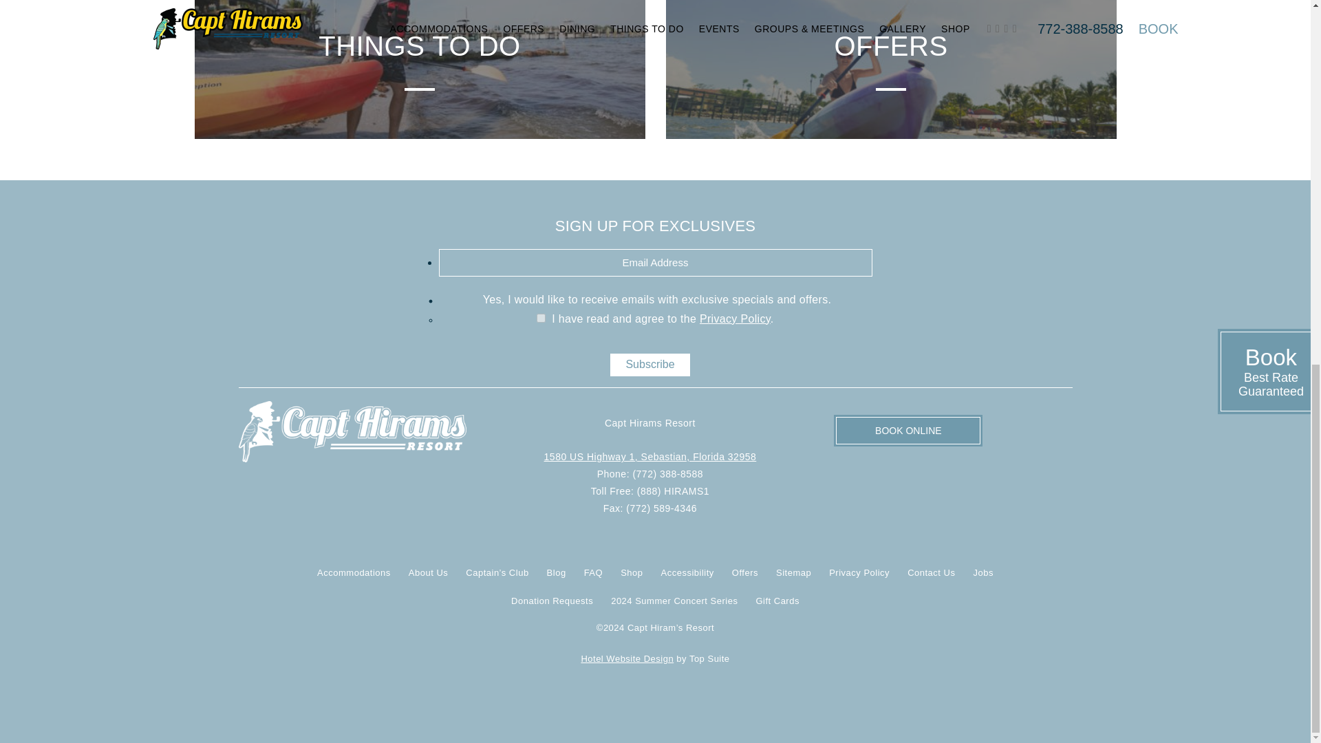 Image resolution: width=1321 pixels, height=743 pixels. What do you see at coordinates (735, 318) in the screenshot?
I see `Privacy Policy` at bounding box center [735, 318].